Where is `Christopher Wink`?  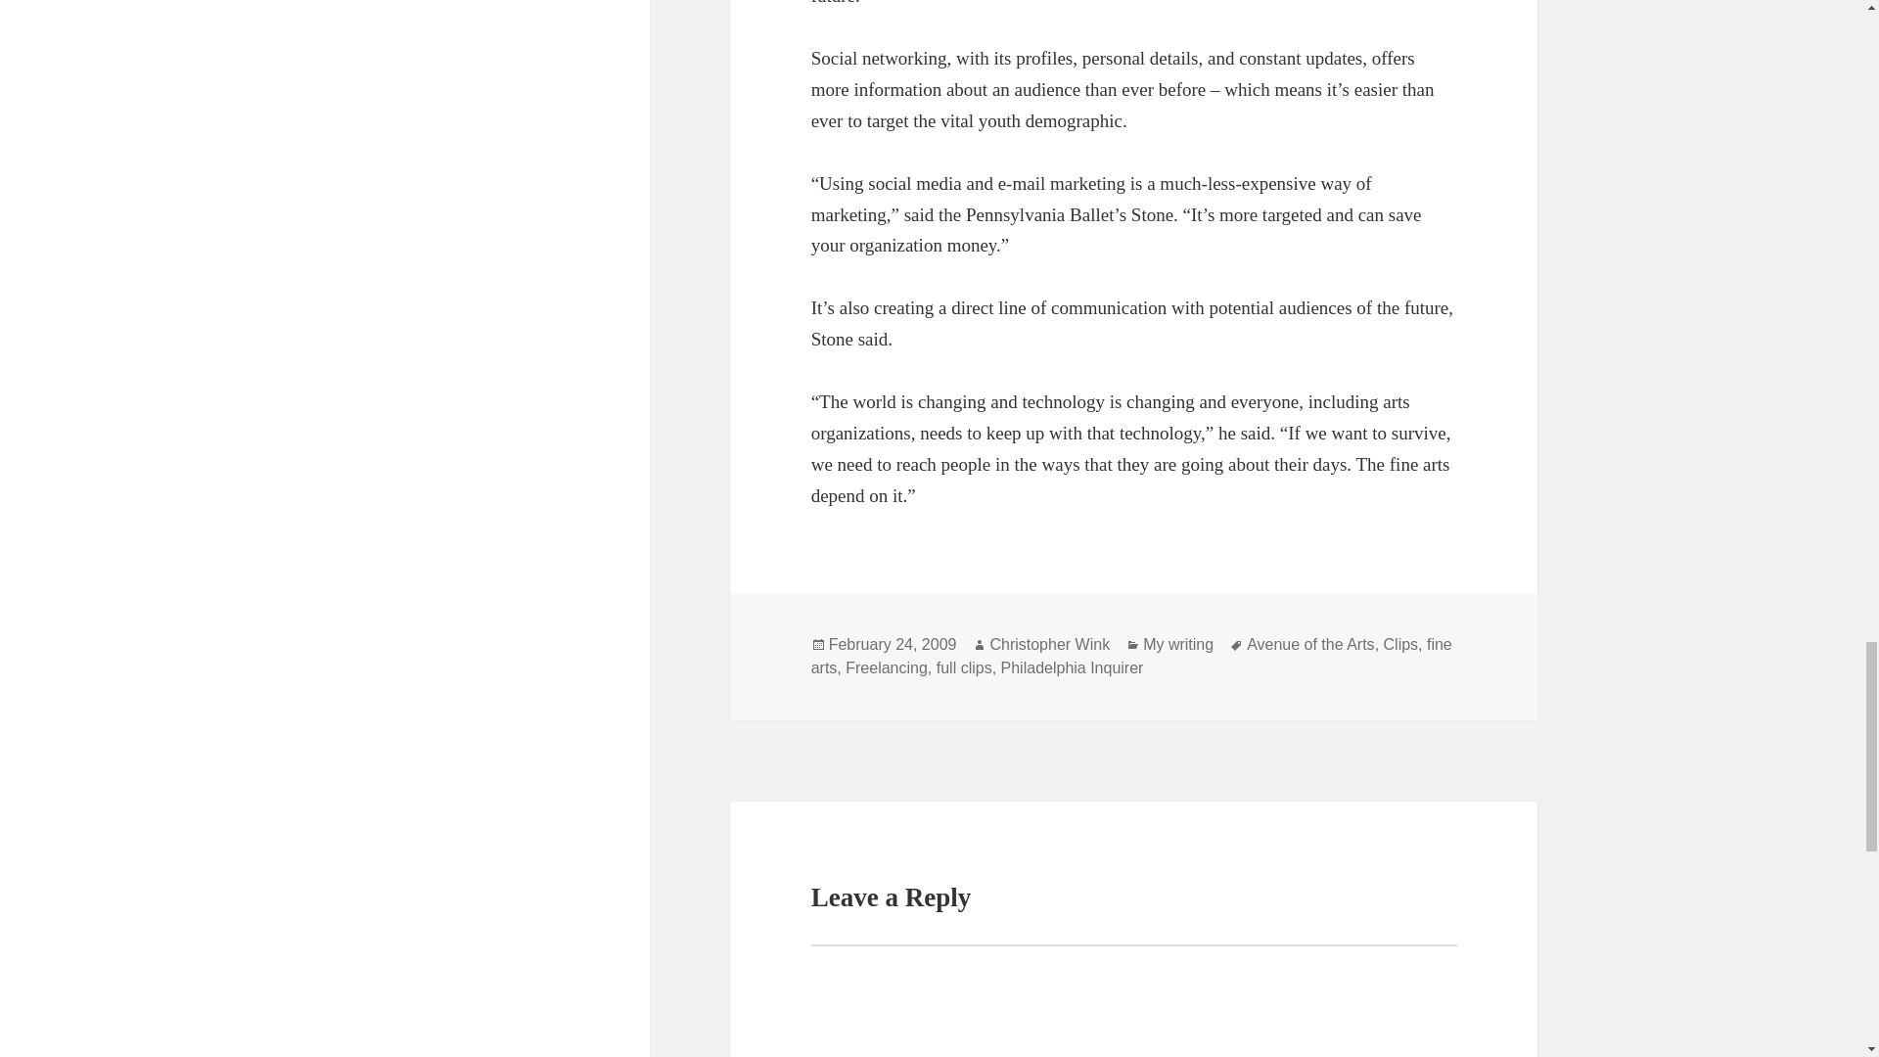
Christopher Wink is located at coordinates (1049, 645).